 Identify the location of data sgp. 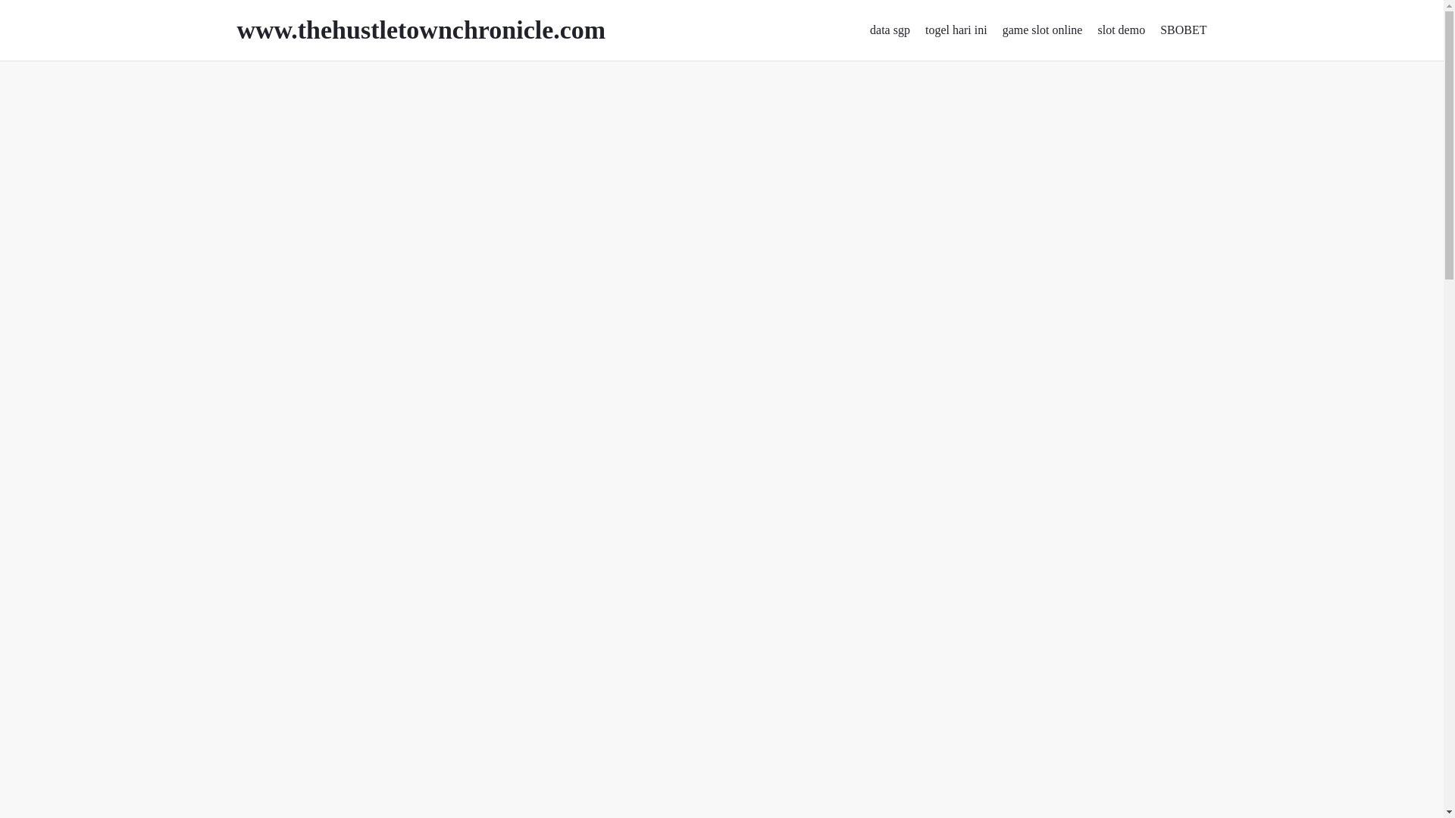
(890, 30).